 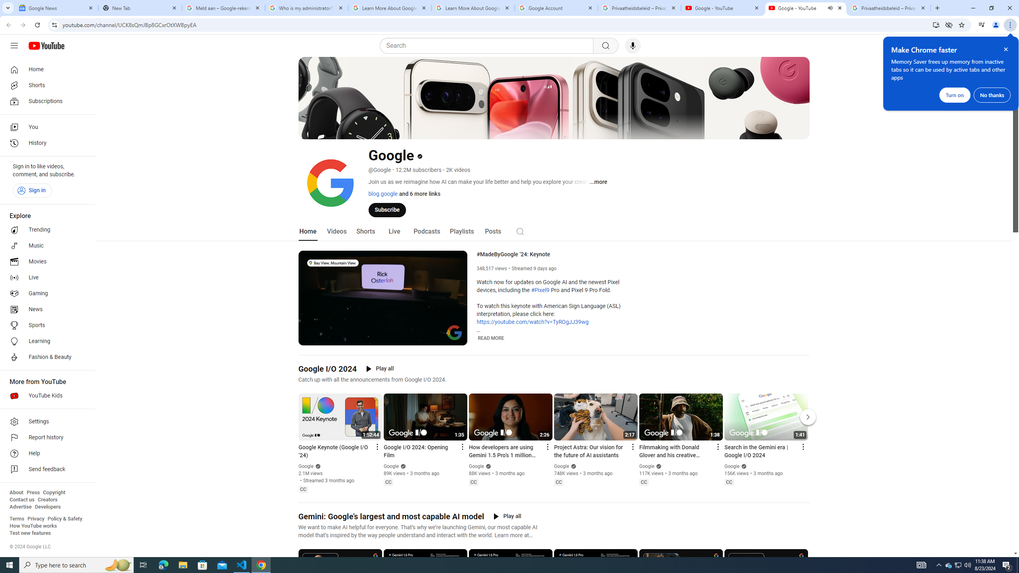 I want to click on Report history, so click(x=45, y=438).